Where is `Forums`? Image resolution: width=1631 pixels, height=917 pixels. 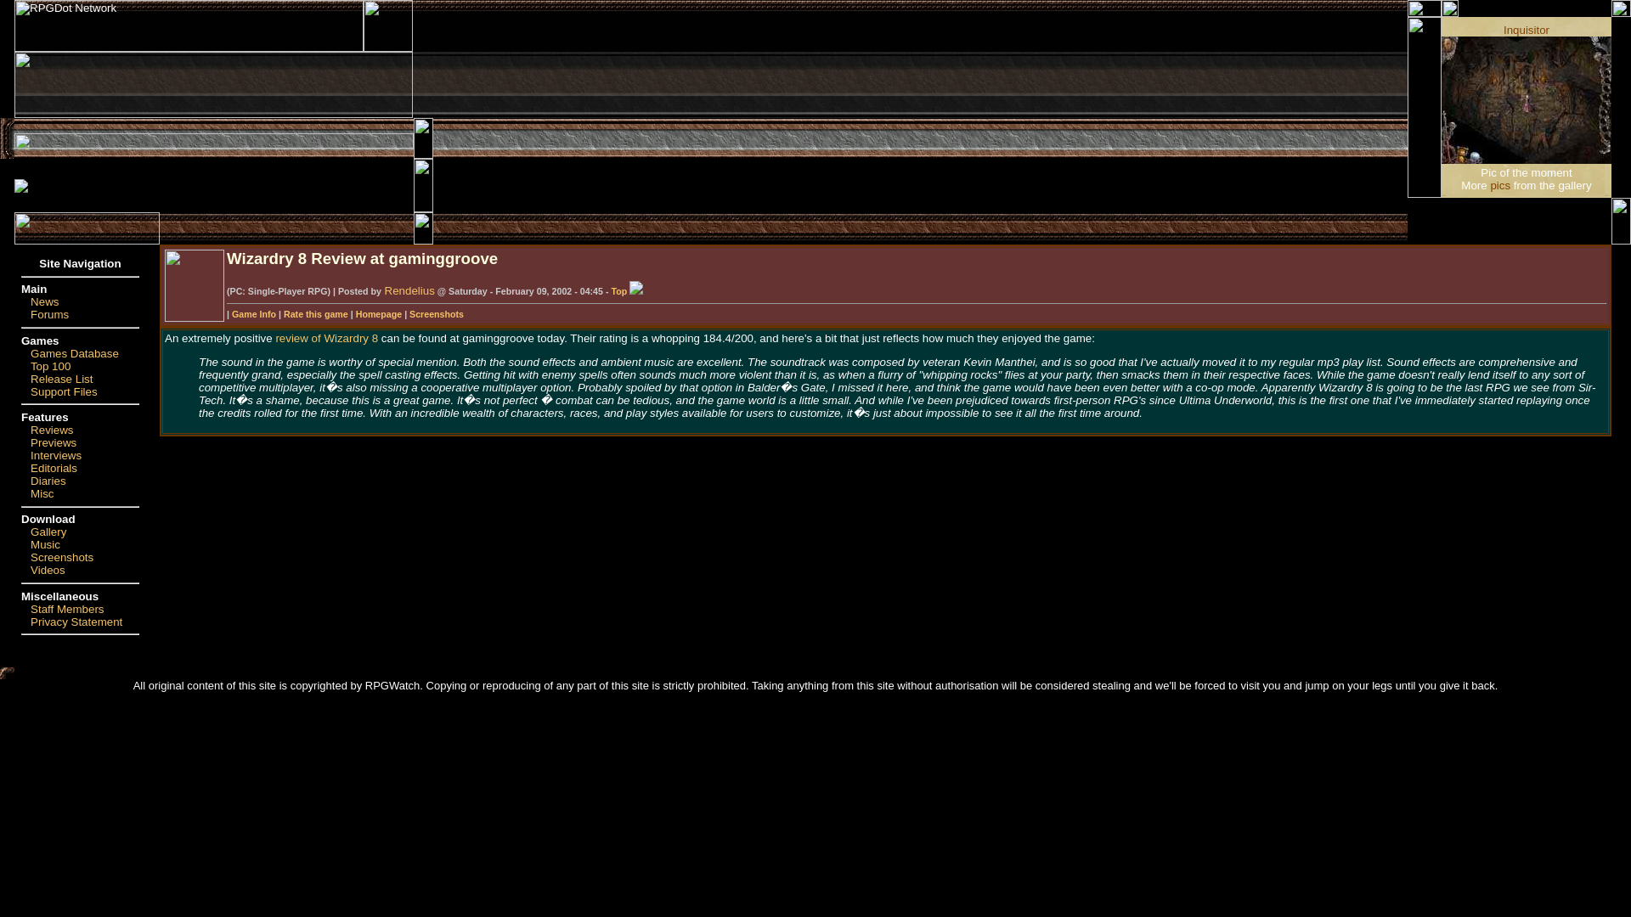
Forums is located at coordinates (49, 314).